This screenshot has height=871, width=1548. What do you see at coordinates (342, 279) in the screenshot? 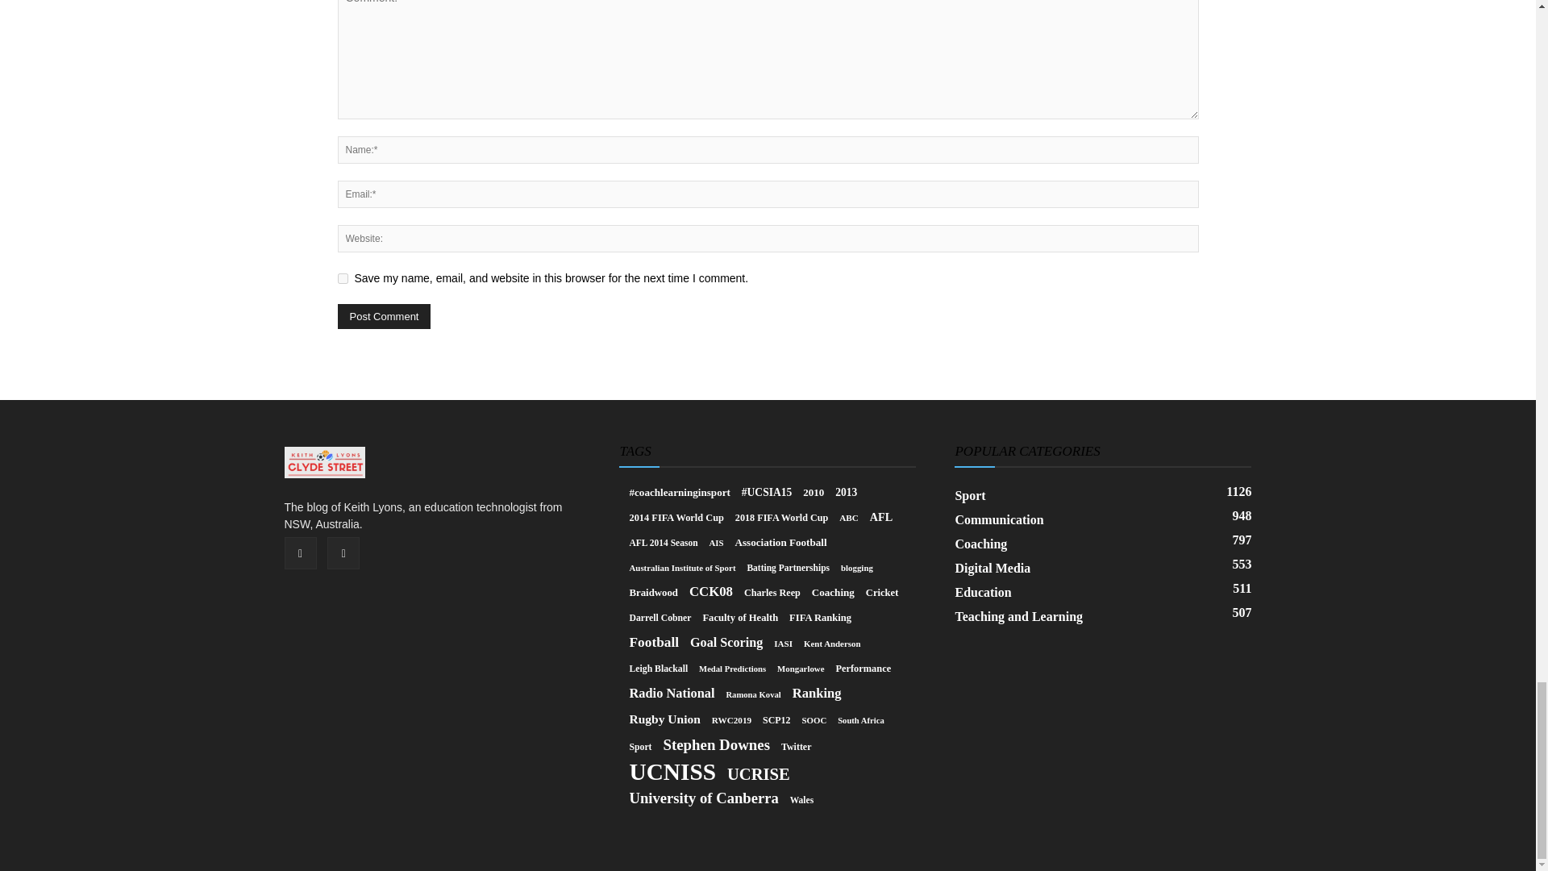
I see `yes` at bounding box center [342, 279].